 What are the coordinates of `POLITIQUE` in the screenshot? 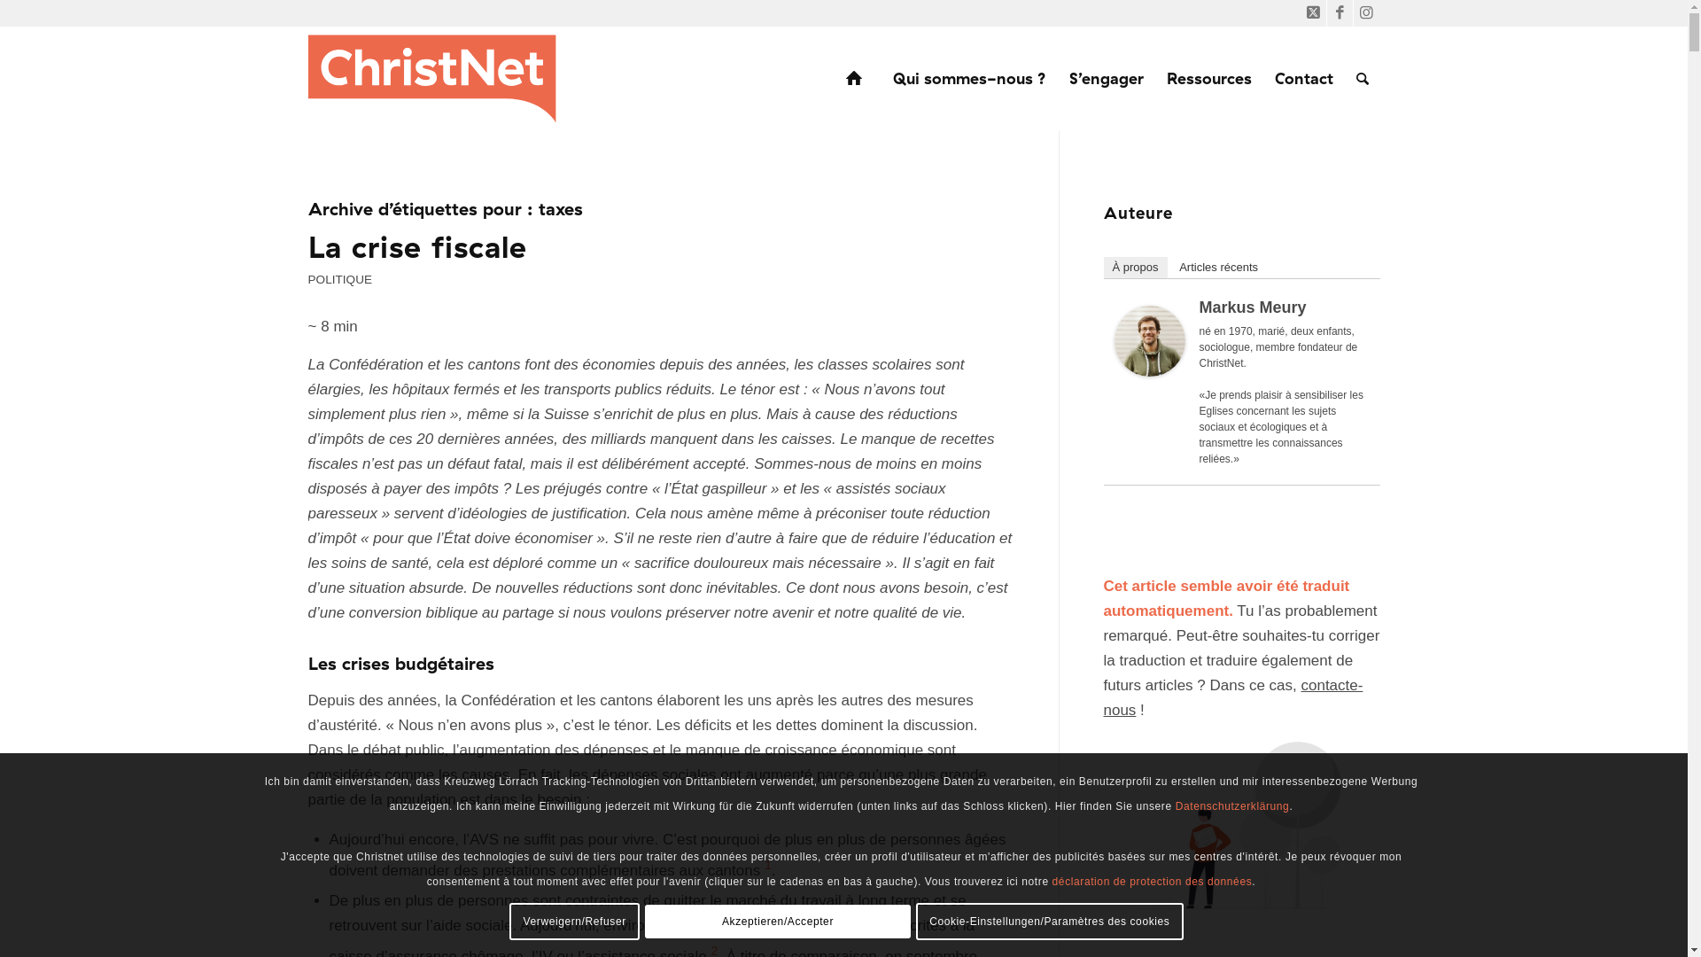 It's located at (340, 280).